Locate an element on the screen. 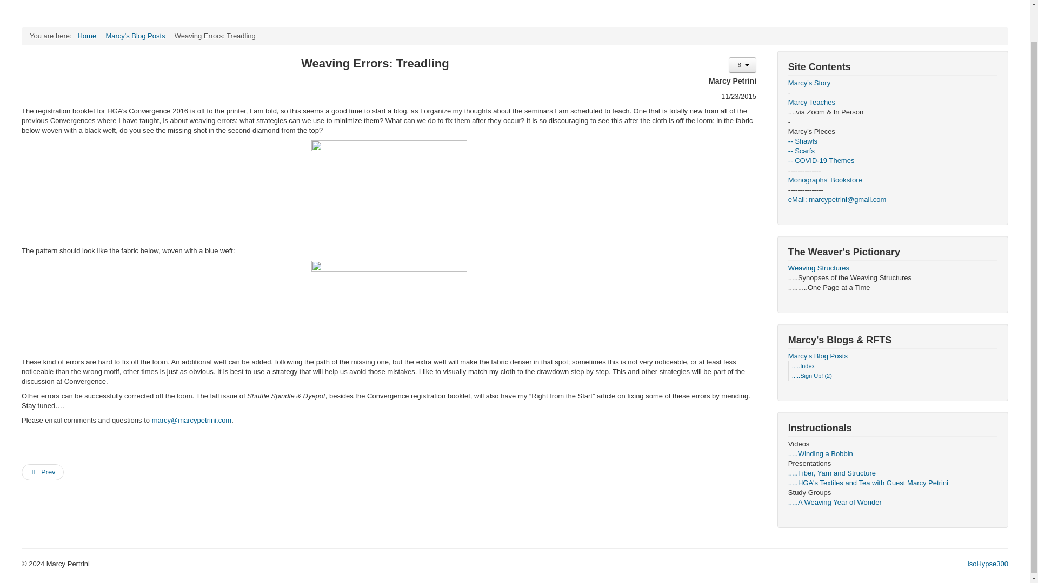 This screenshot has width=1038, height=583. Marcy's Story is located at coordinates (893, 83).